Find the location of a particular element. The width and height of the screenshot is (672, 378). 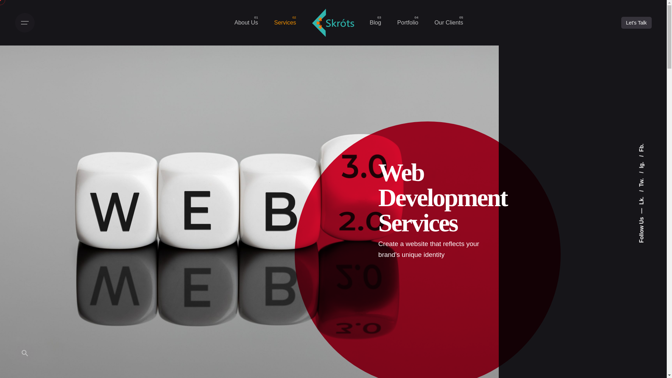

Lk. is located at coordinates (645, 193).